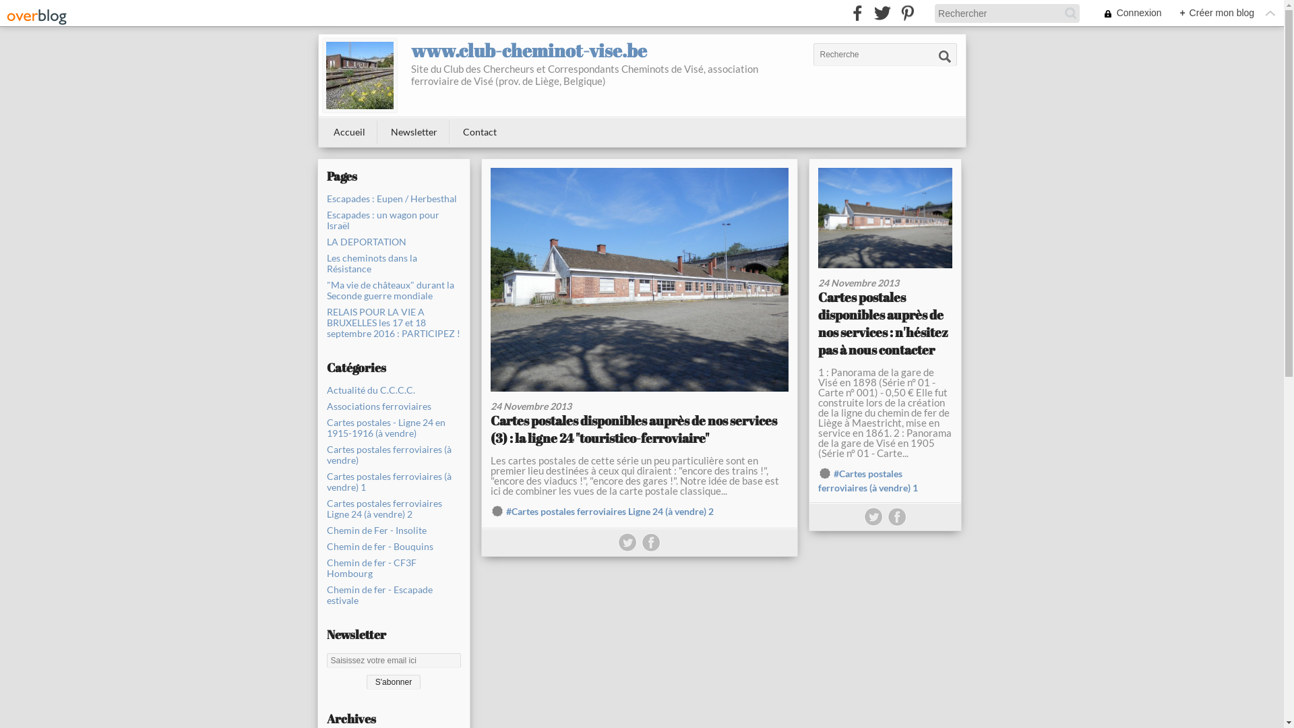 The width and height of the screenshot is (1294, 728). I want to click on LA DEPORTATION, so click(394, 242).